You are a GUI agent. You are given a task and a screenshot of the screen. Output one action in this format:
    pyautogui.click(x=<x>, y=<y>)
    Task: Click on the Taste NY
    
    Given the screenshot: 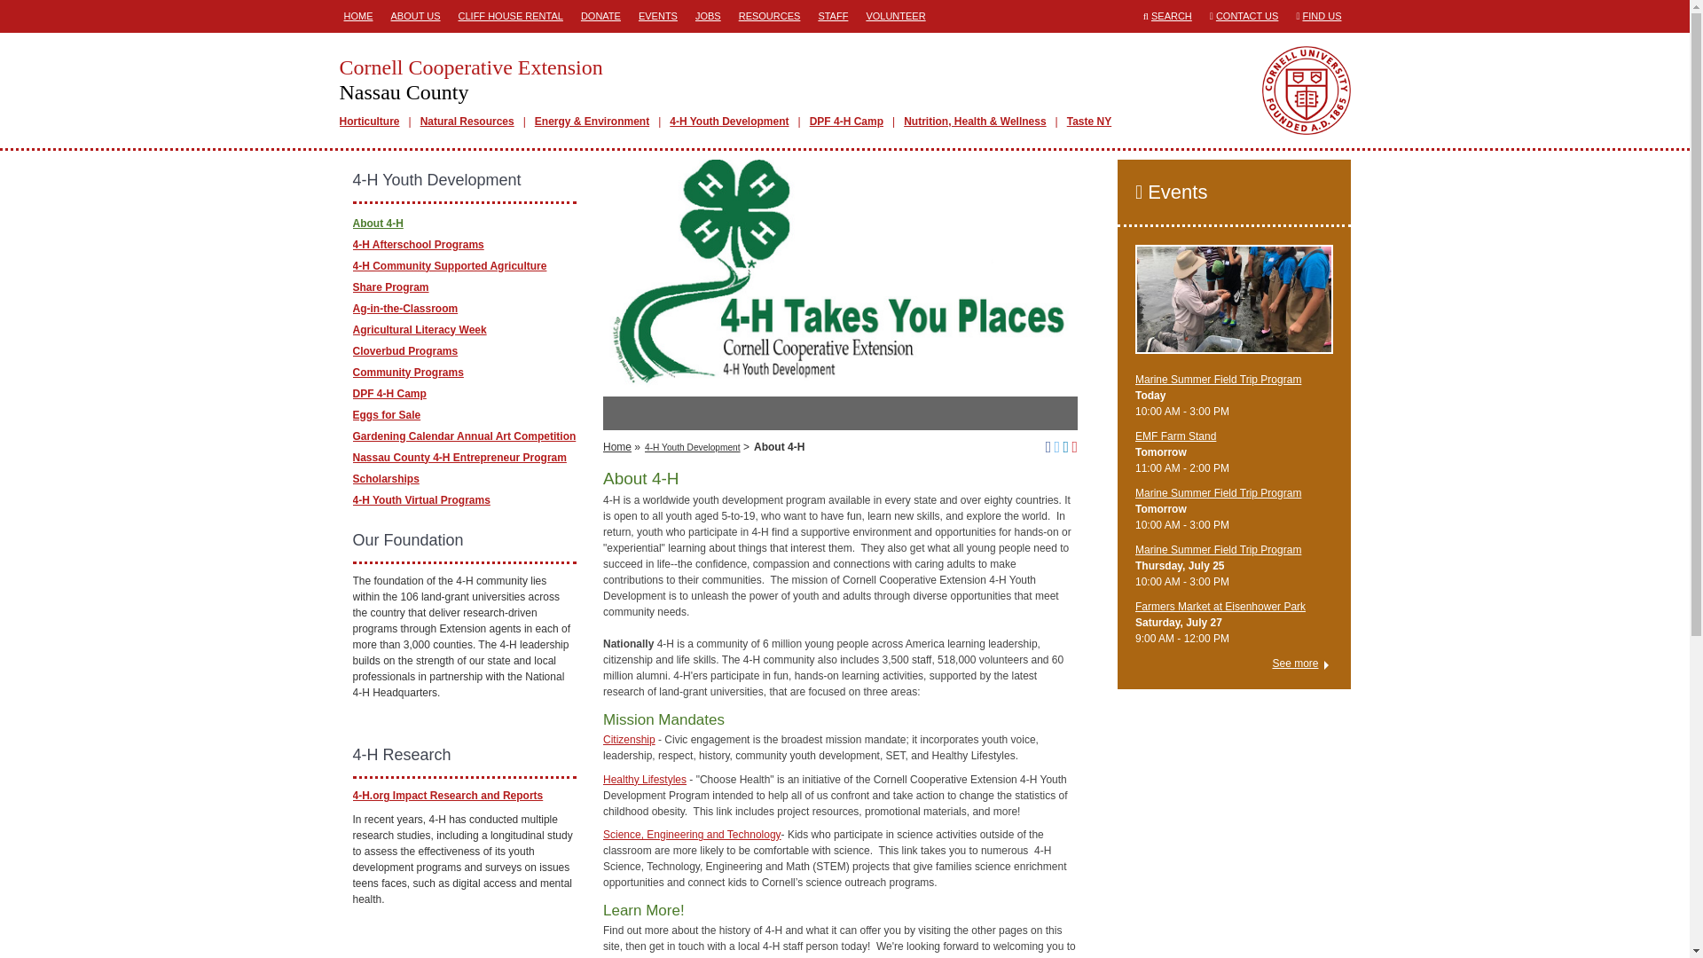 What is the action you would take?
    pyautogui.click(x=1089, y=121)
    